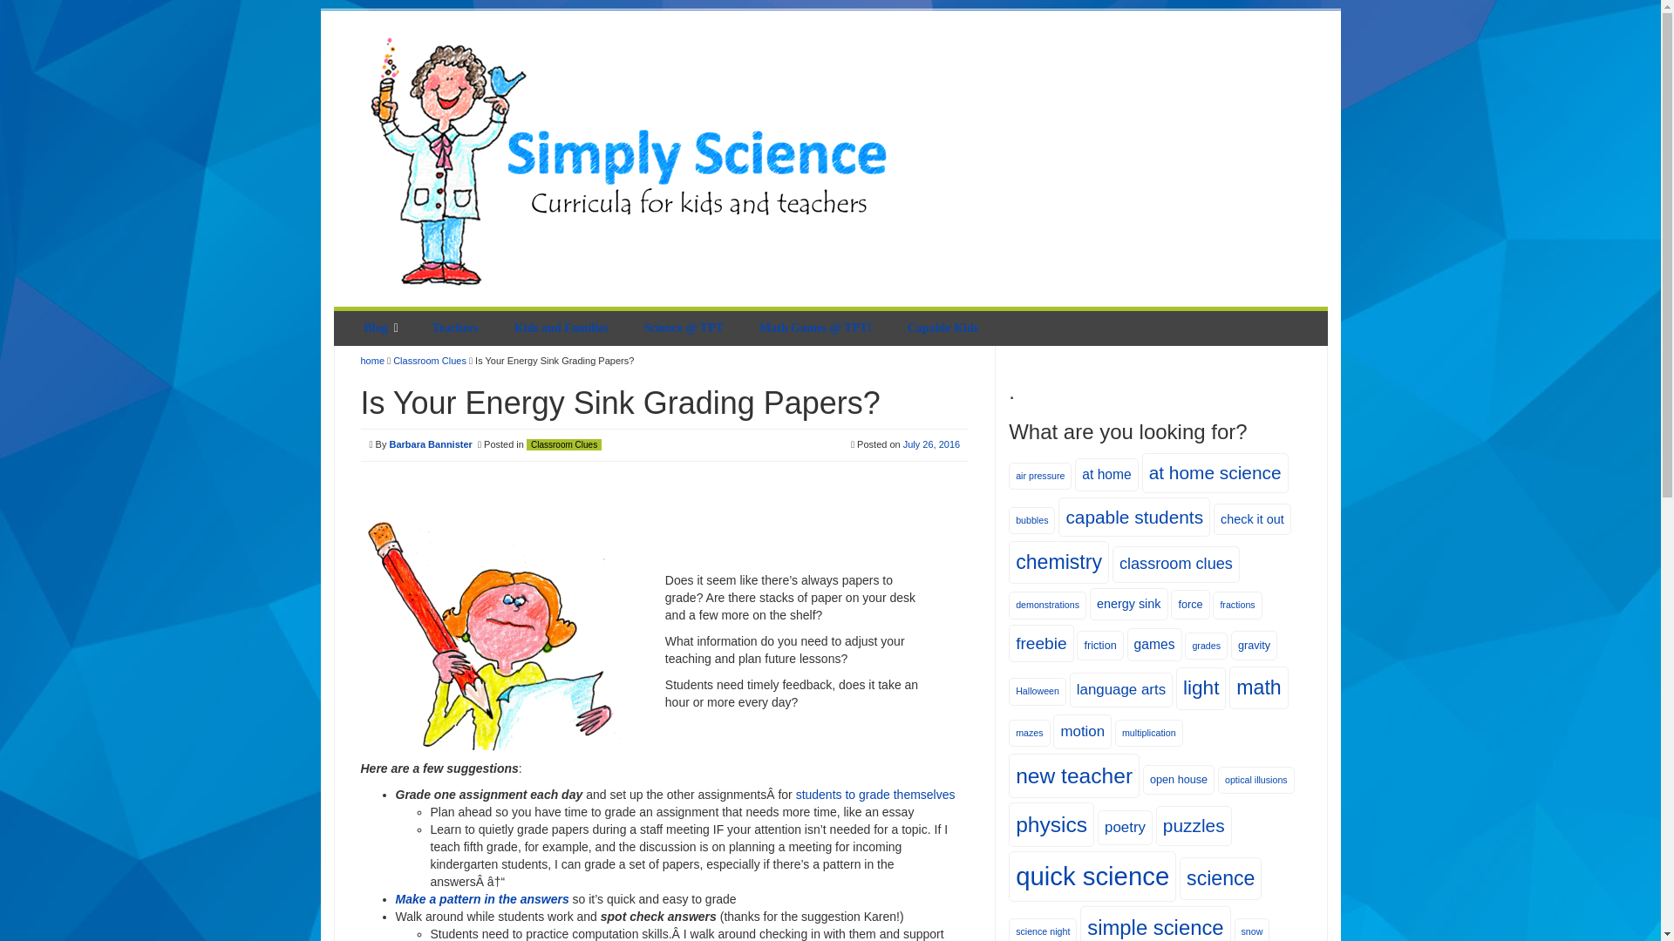 The image size is (1674, 941). Describe the element at coordinates (1106, 474) in the screenshot. I see `at home` at that location.